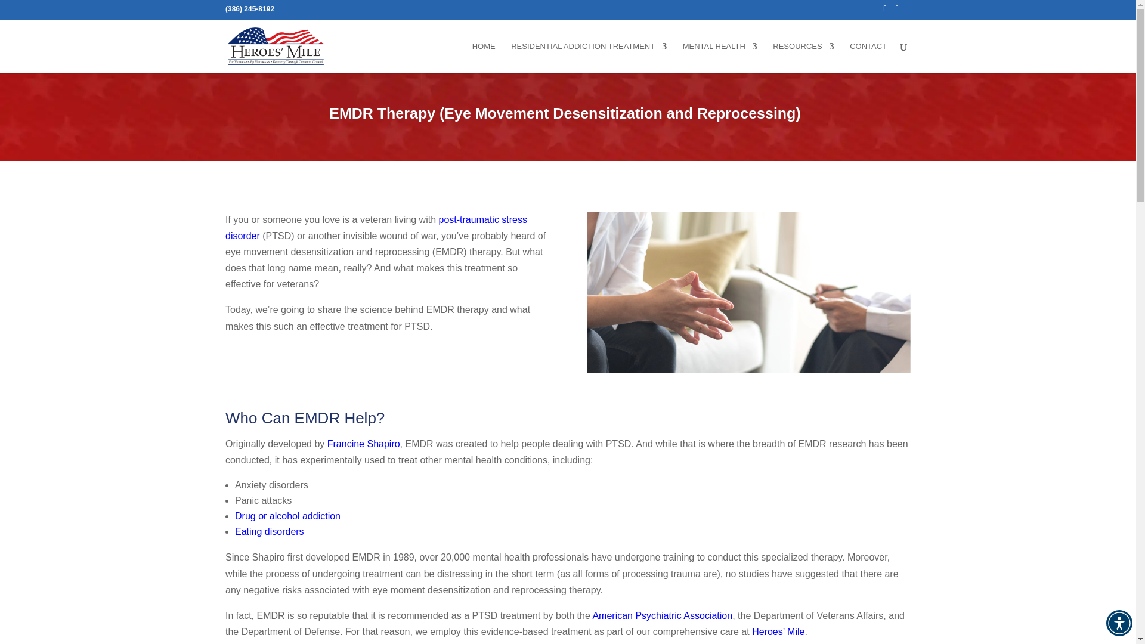  What do you see at coordinates (803, 57) in the screenshot?
I see `RESOURCES` at bounding box center [803, 57].